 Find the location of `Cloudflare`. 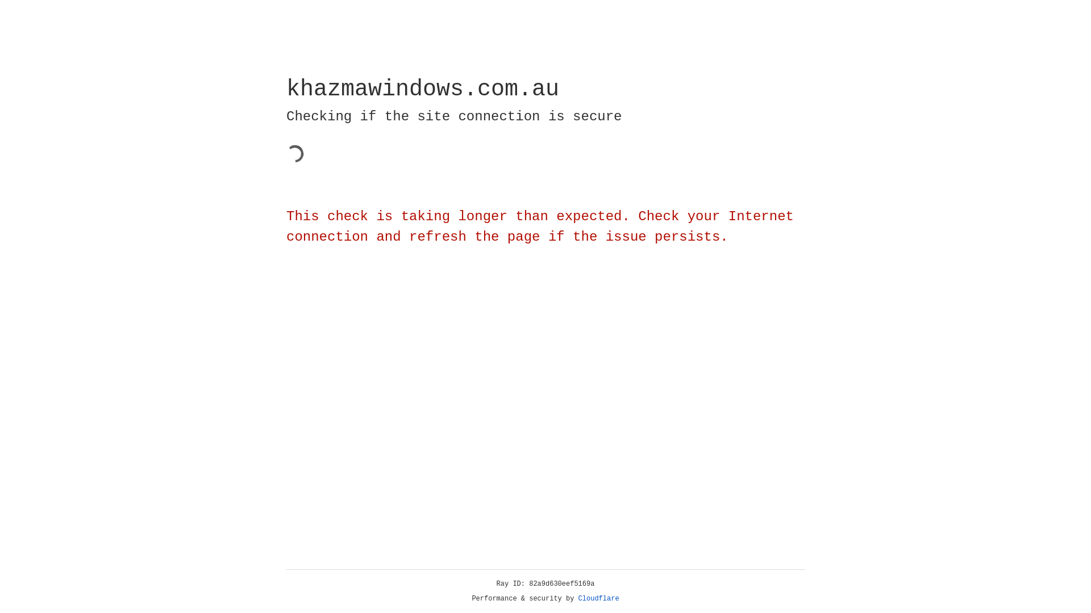

Cloudflare is located at coordinates (599, 599).